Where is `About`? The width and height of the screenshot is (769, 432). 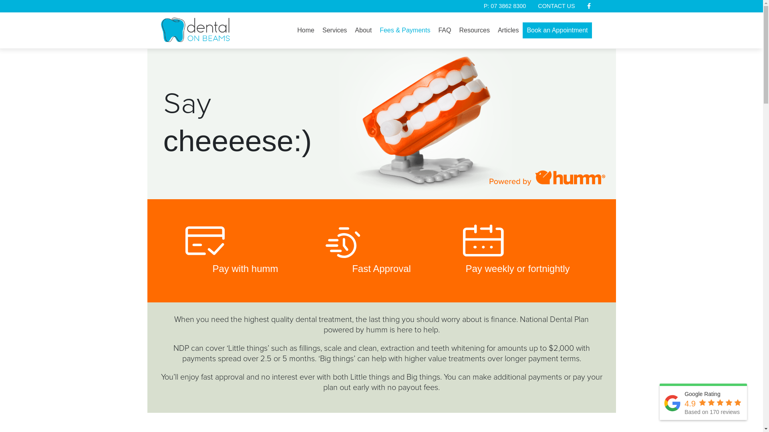
About is located at coordinates (363, 30).